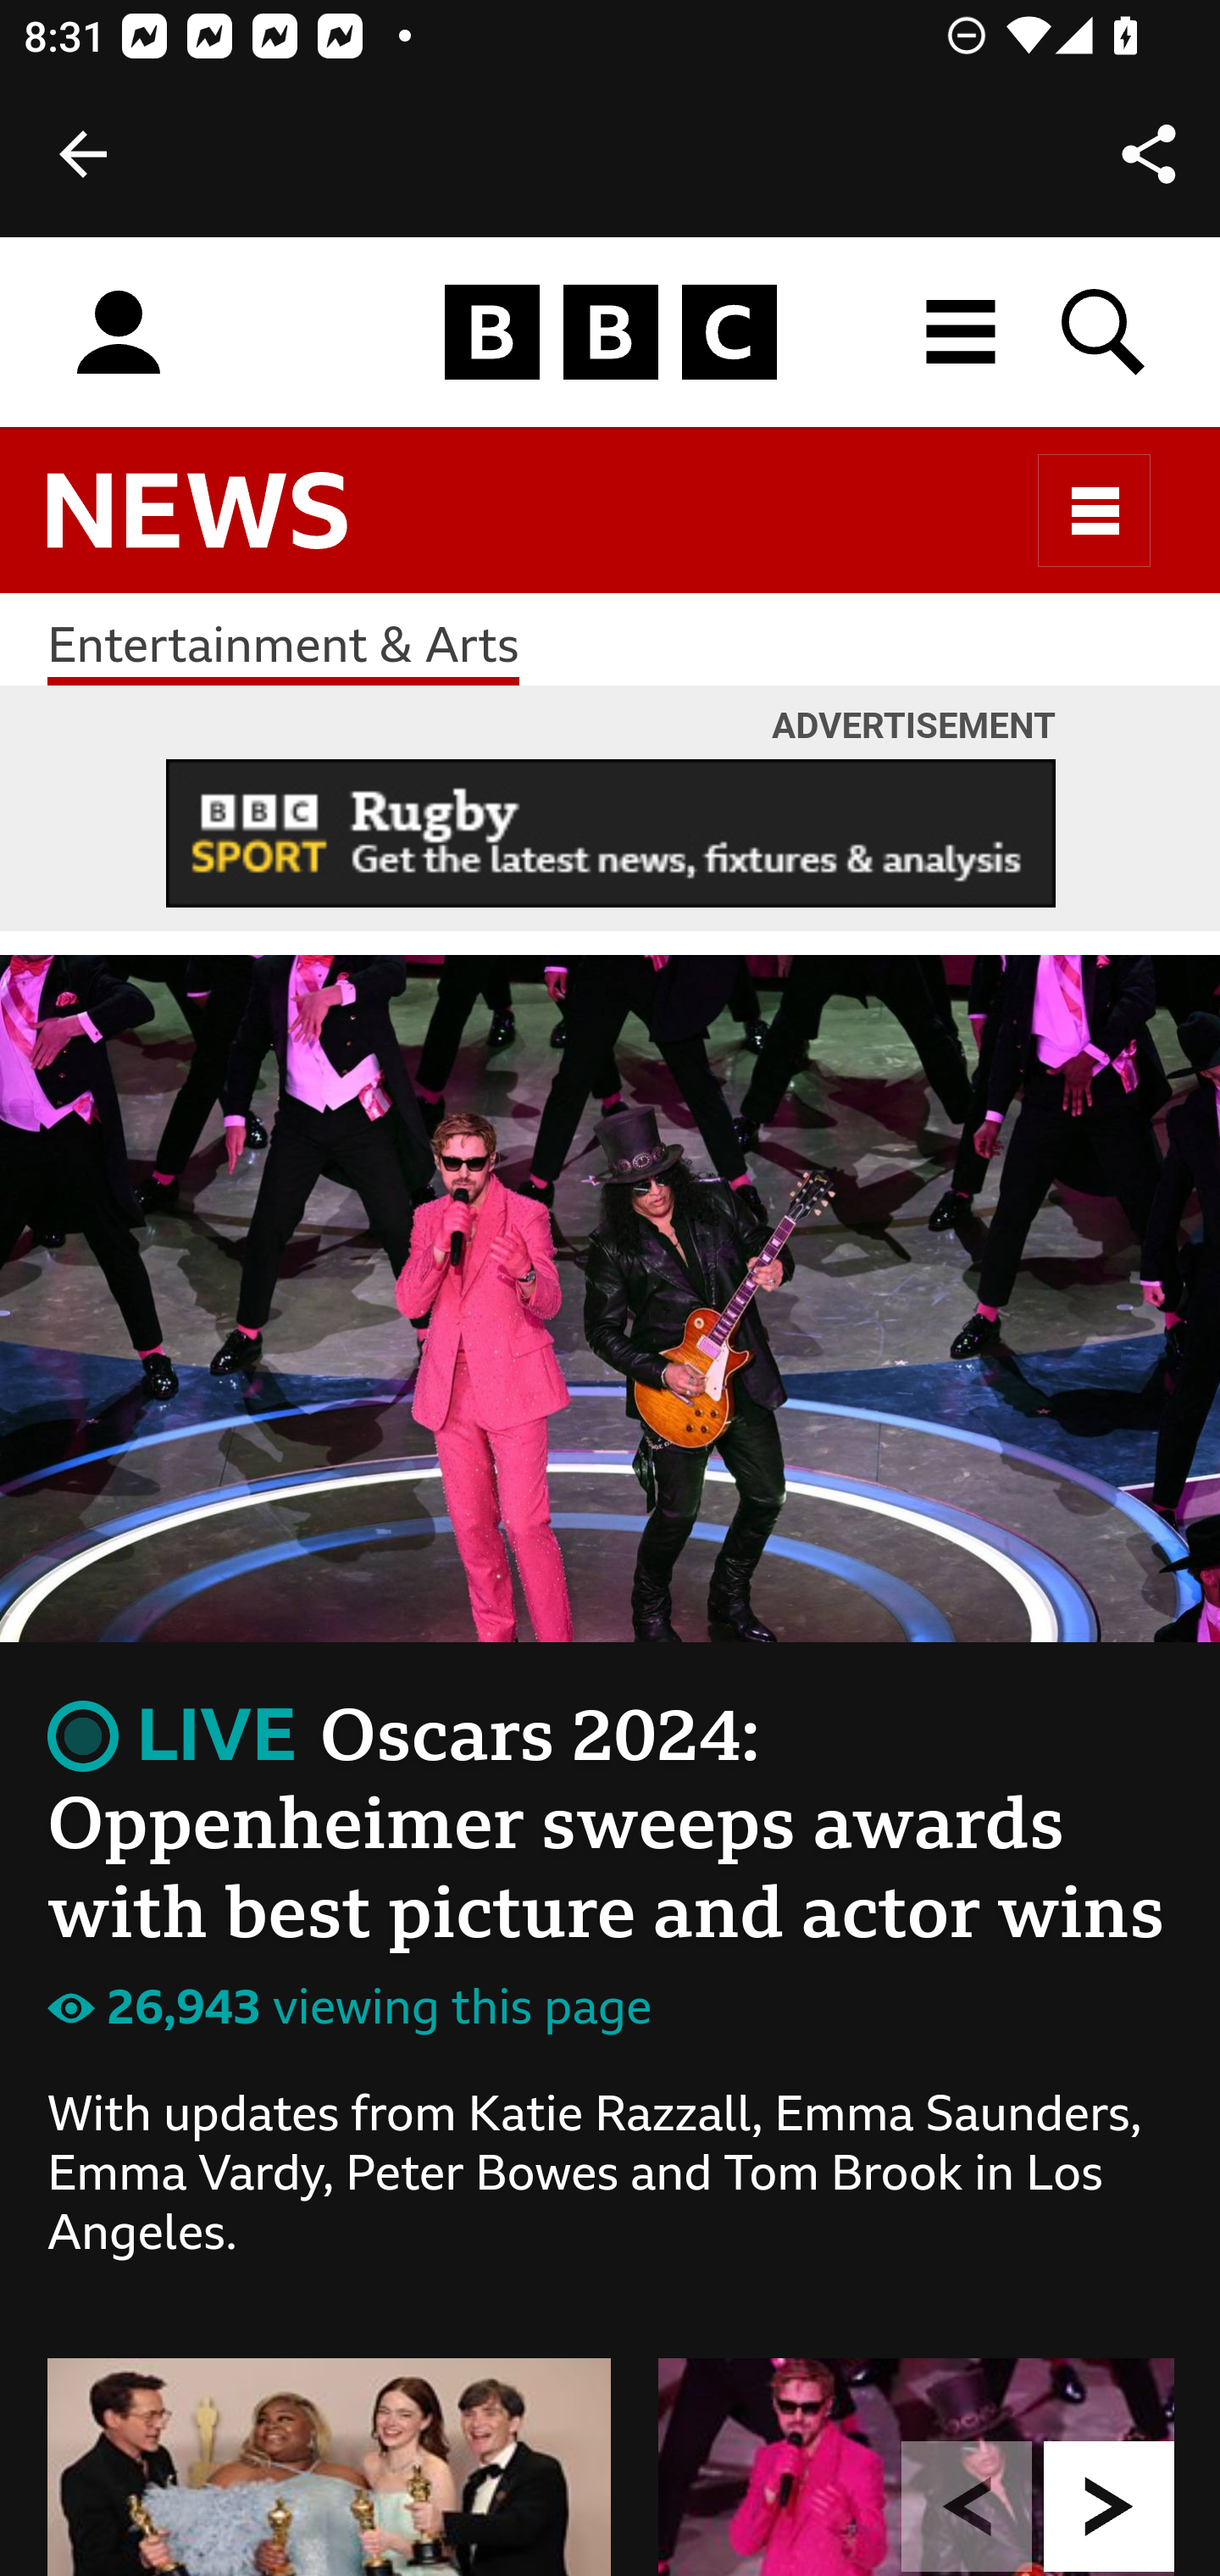 This screenshot has height=2576, width=1220. I want to click on previous, so click(968, 2505).